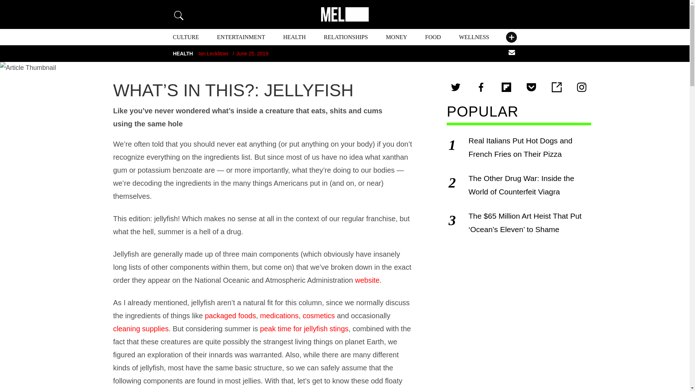 The image size is (695, 391). What do you see at coordinates (396, 37) in the screenshot?
I see `MONEY` at bounding box center [396, 37].